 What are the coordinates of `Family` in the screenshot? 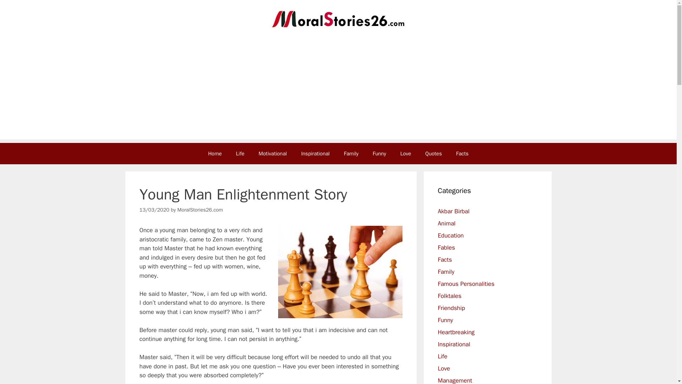 It's located at (351, 154).